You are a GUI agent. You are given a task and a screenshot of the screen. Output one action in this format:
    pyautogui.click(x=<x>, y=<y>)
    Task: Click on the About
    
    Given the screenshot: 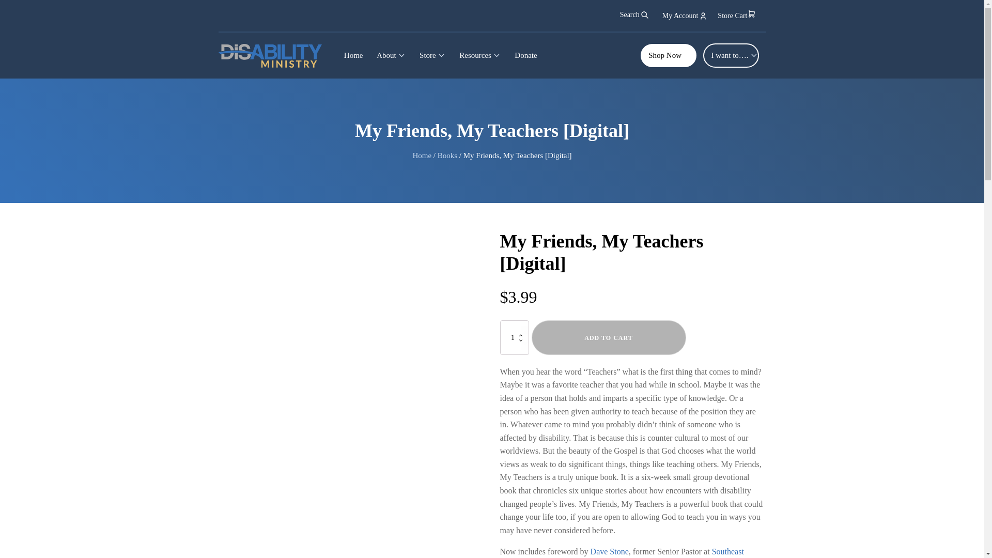 What is the action you would take?
    pyautogui.click(x=391, y=55)
    